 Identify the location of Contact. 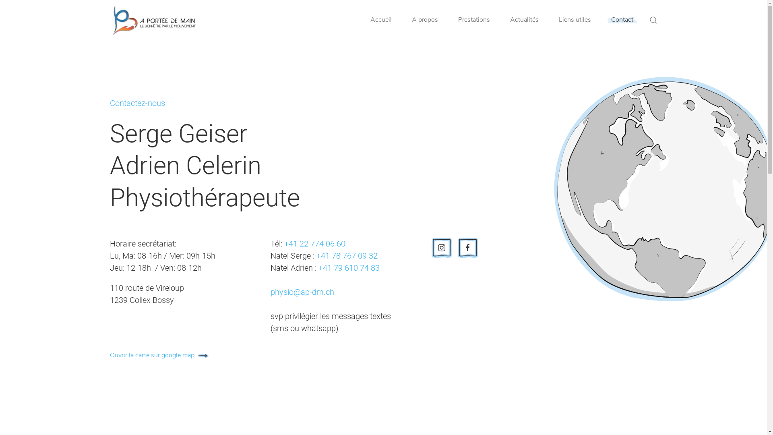
(622, 20).